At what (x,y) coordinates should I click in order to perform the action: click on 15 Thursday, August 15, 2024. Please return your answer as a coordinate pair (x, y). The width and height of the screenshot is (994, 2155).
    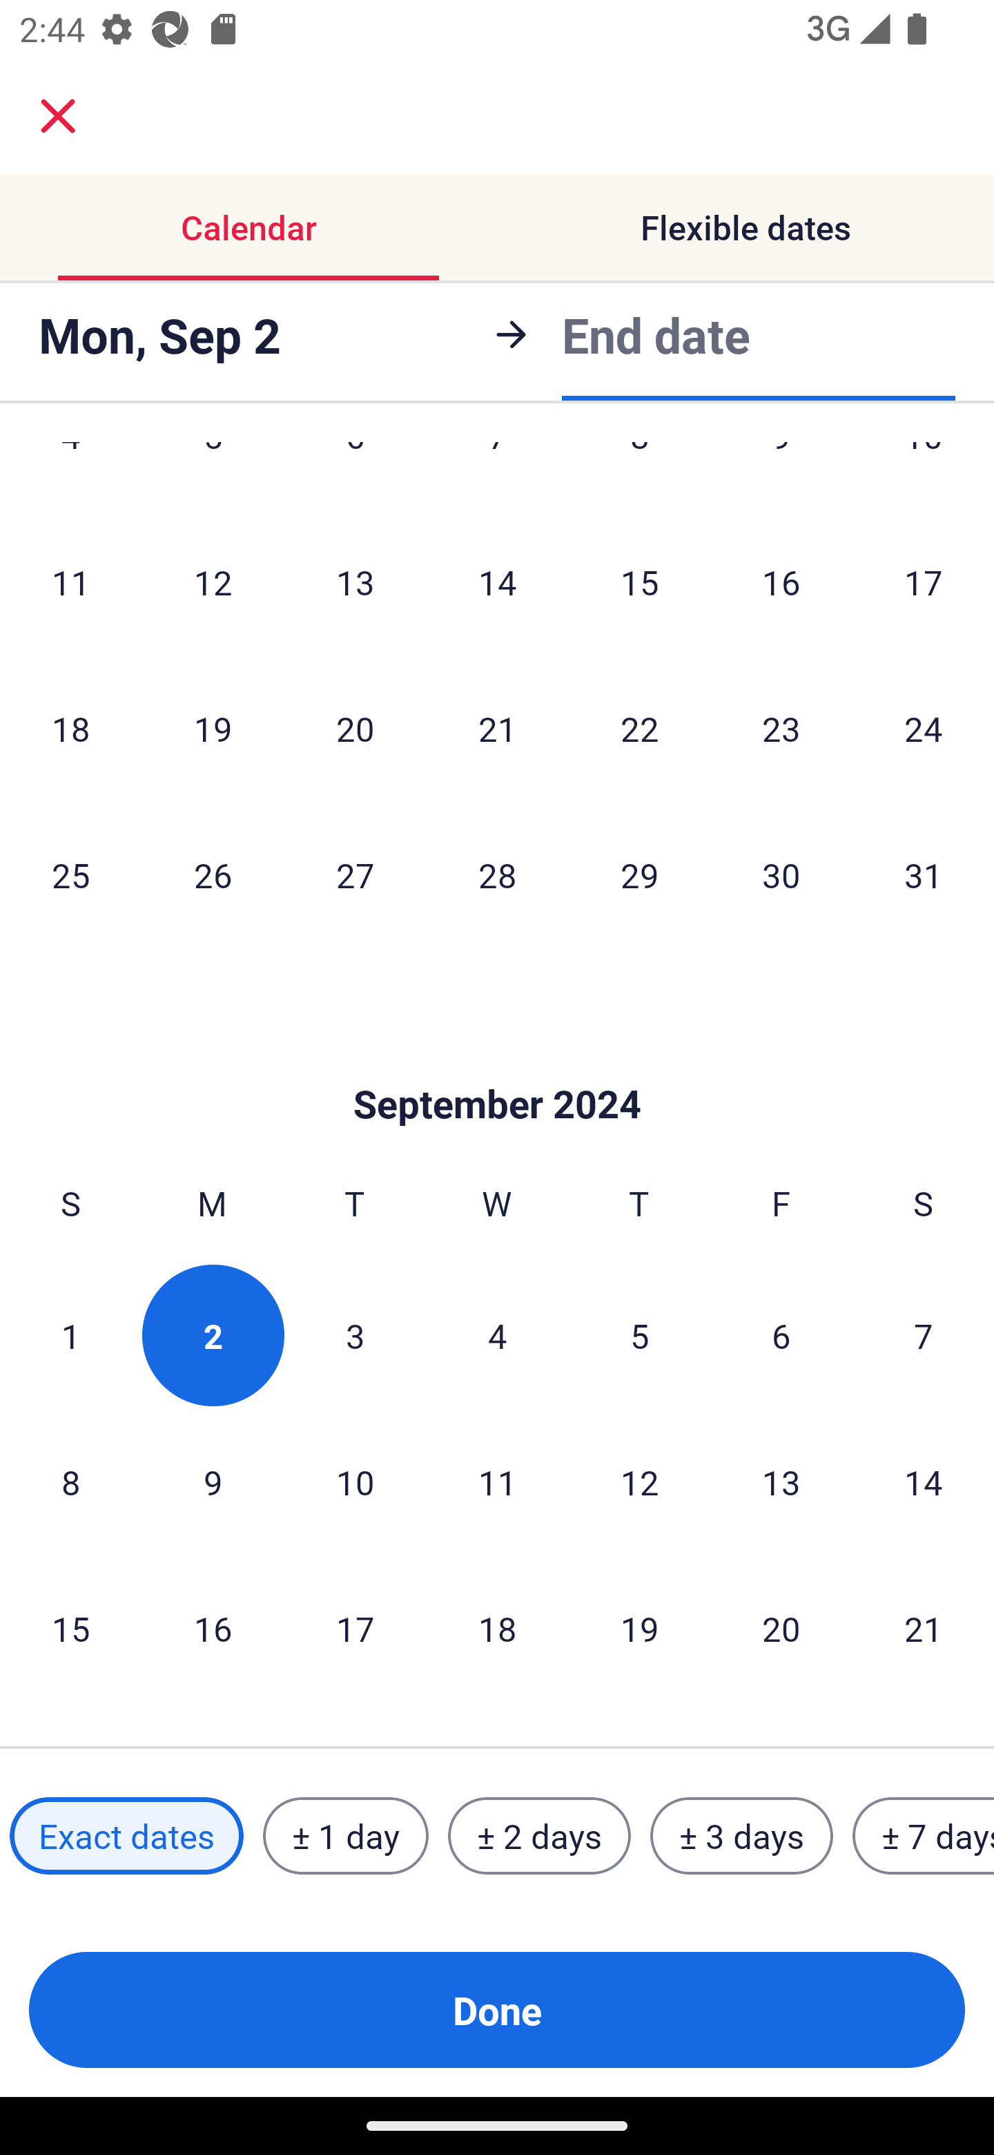
    Looking at the image, I should click on (639, 582).